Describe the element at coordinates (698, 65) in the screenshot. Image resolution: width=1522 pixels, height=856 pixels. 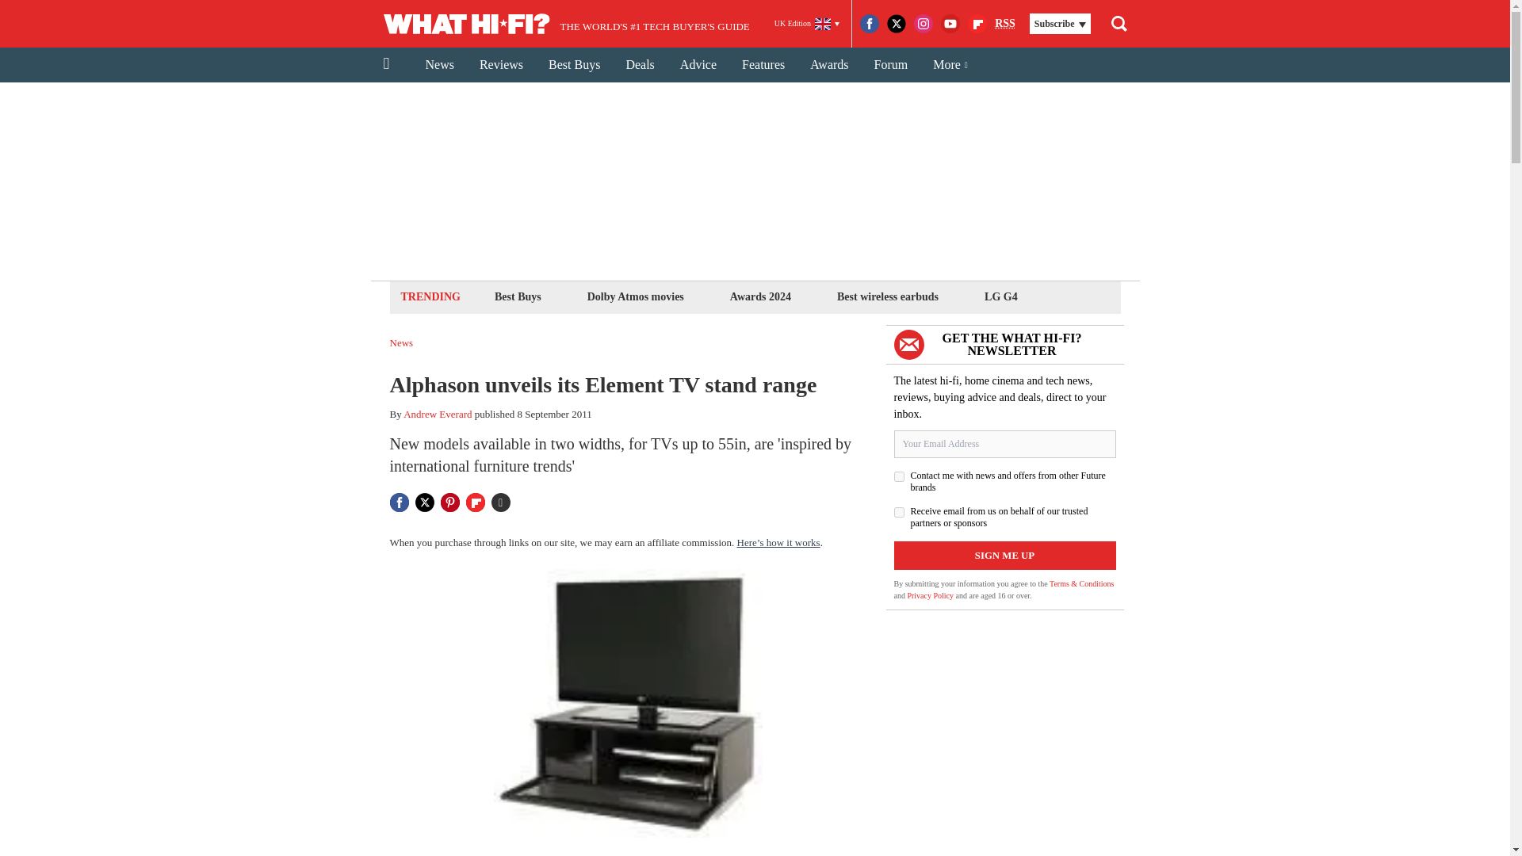
I see `Advice` at that location.